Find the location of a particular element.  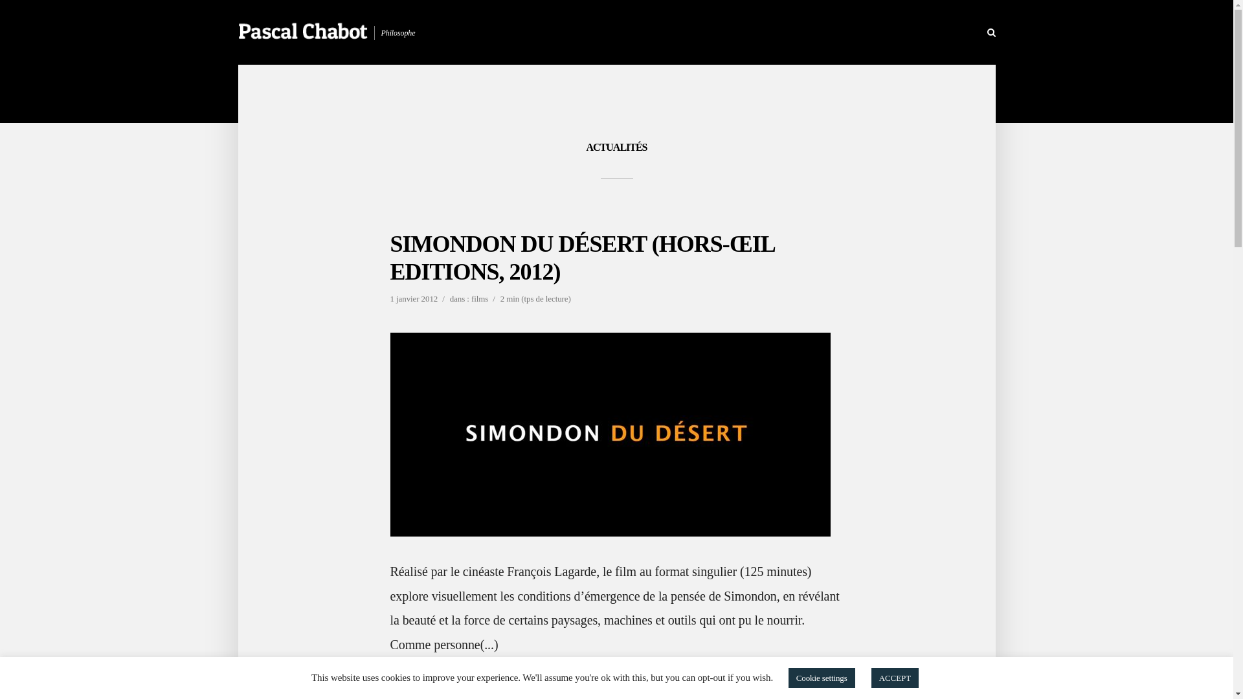

Cookie settings is located at coordinates (822, 678).